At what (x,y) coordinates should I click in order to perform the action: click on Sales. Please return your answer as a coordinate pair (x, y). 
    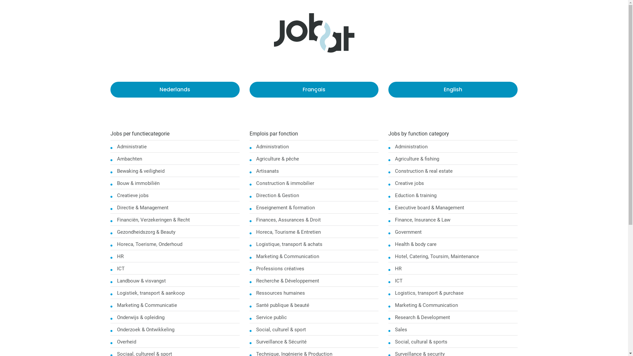
    Looking at the image, I should click on (401, 330).